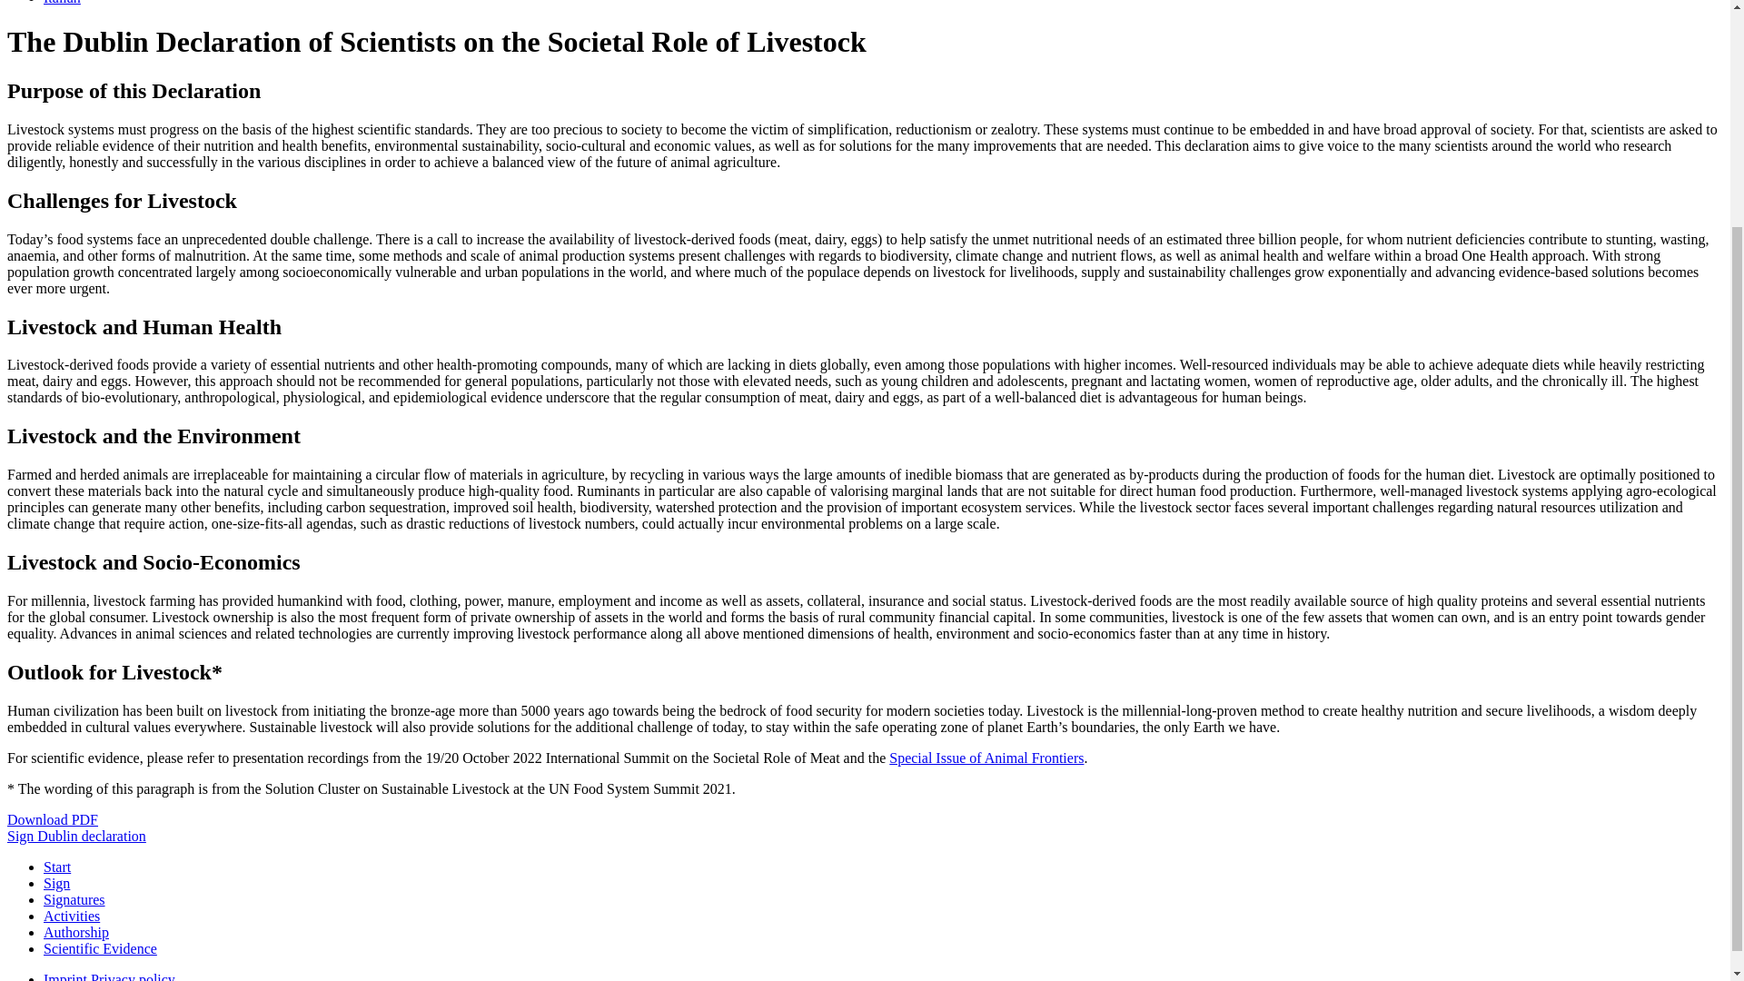 The height and width of the screenshot is (981, 1744). Describe the element at coordinates (986, 758) in the screenshot. I see `Special Issue of Animal Frontiers` at that location.